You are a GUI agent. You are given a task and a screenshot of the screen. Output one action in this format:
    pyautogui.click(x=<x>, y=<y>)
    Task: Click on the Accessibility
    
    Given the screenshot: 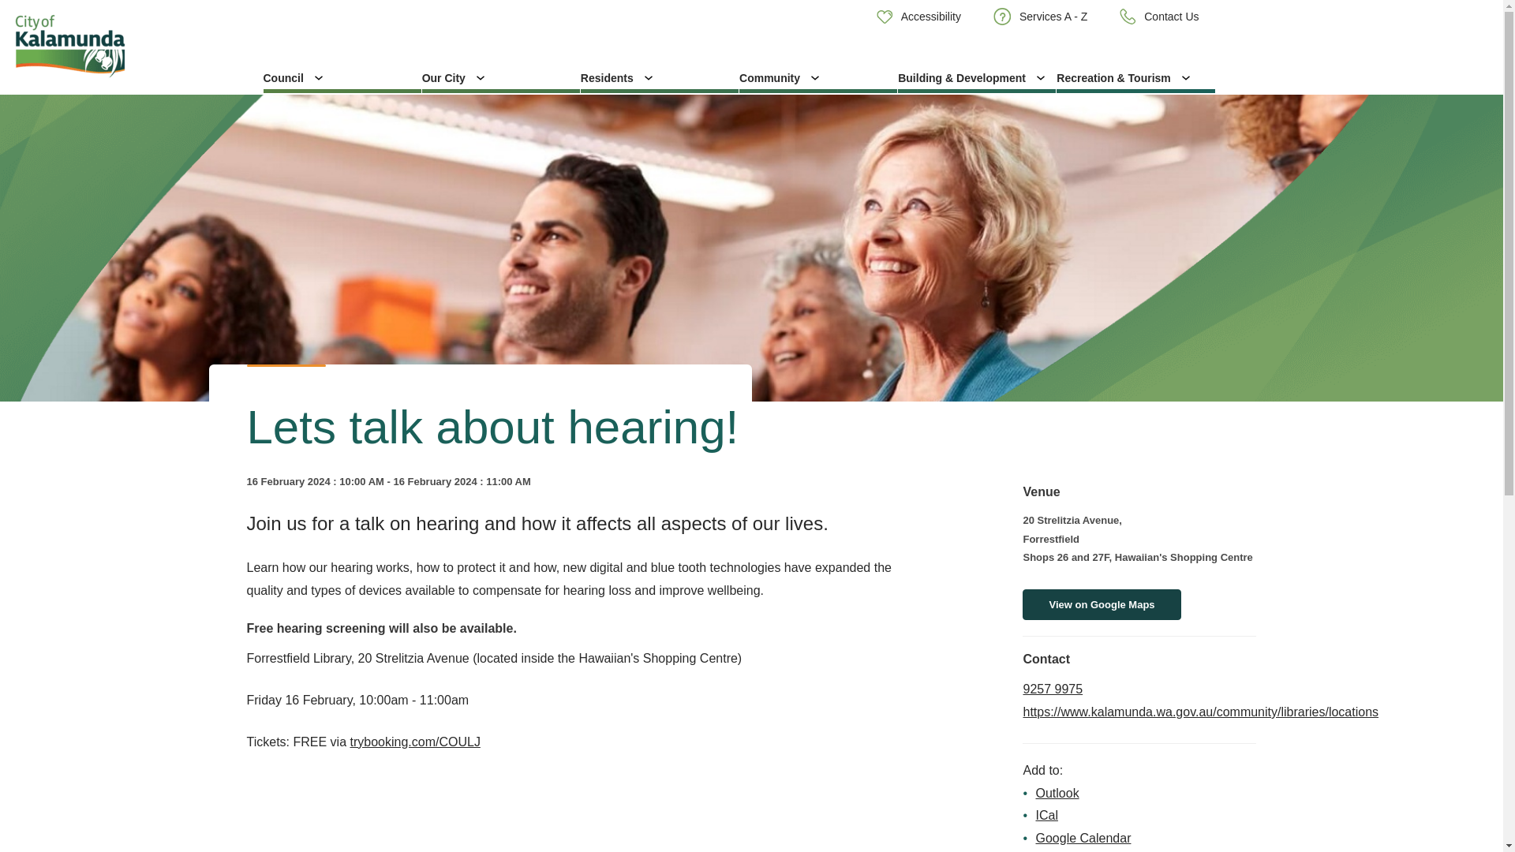 What is the action you would take?
    pyautogui.click(x=918, y=16)
    